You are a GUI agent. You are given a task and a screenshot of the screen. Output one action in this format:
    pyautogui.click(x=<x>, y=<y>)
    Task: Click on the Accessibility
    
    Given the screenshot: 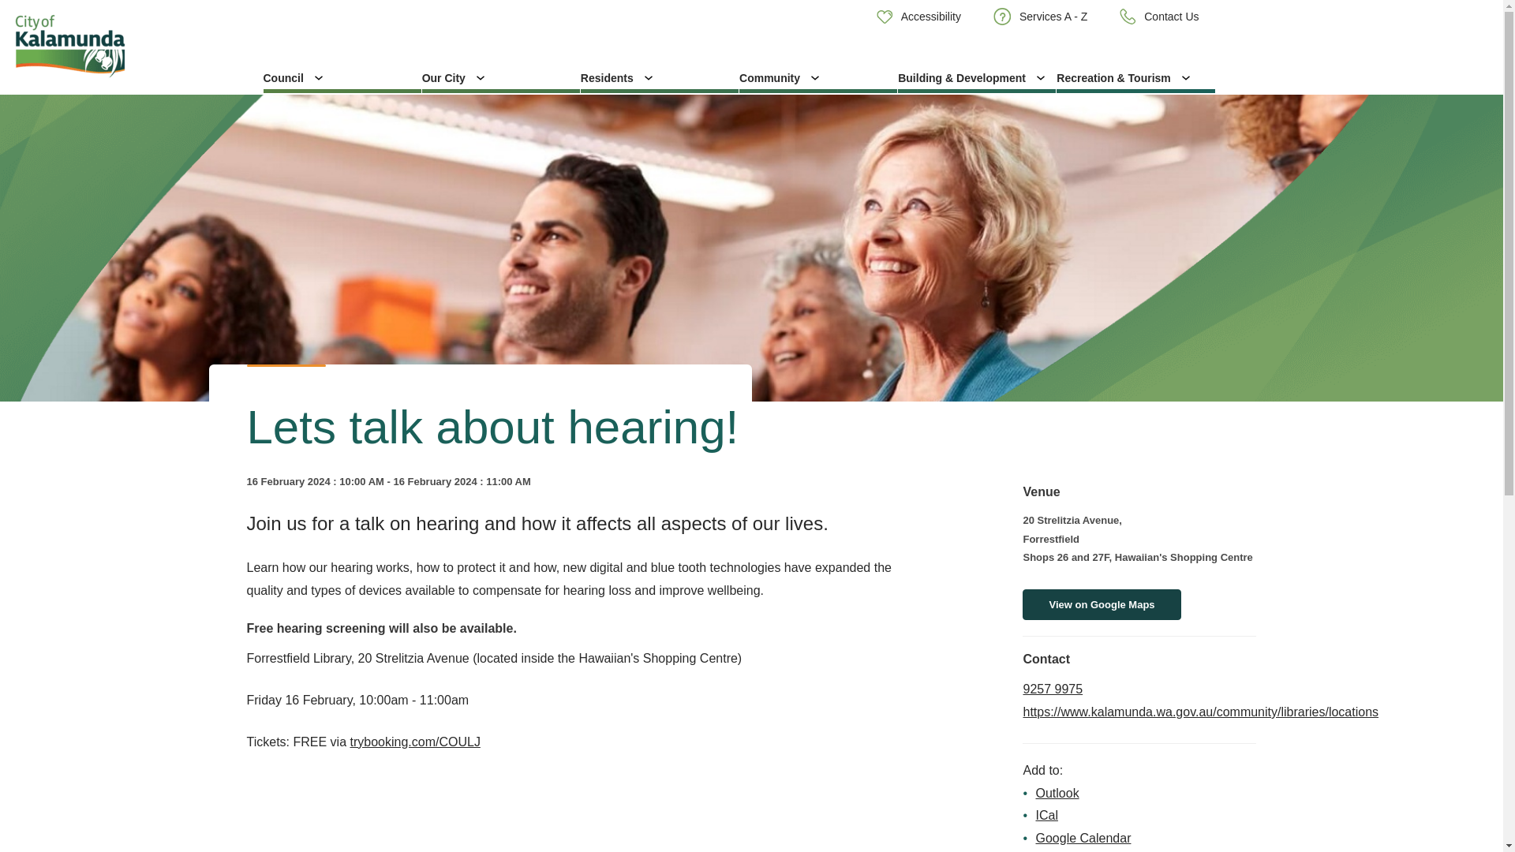 What is the action you would take?
    pyautogui.click(x=918, y=16)
    